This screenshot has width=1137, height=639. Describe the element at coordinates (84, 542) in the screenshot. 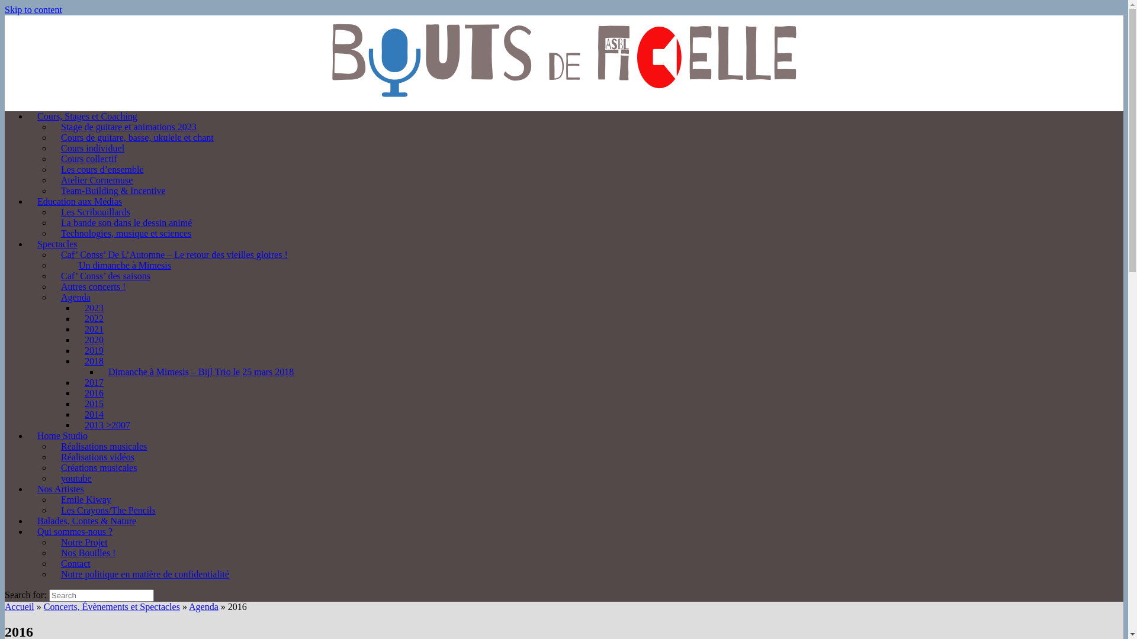

I see `Notre Projet` at that location.